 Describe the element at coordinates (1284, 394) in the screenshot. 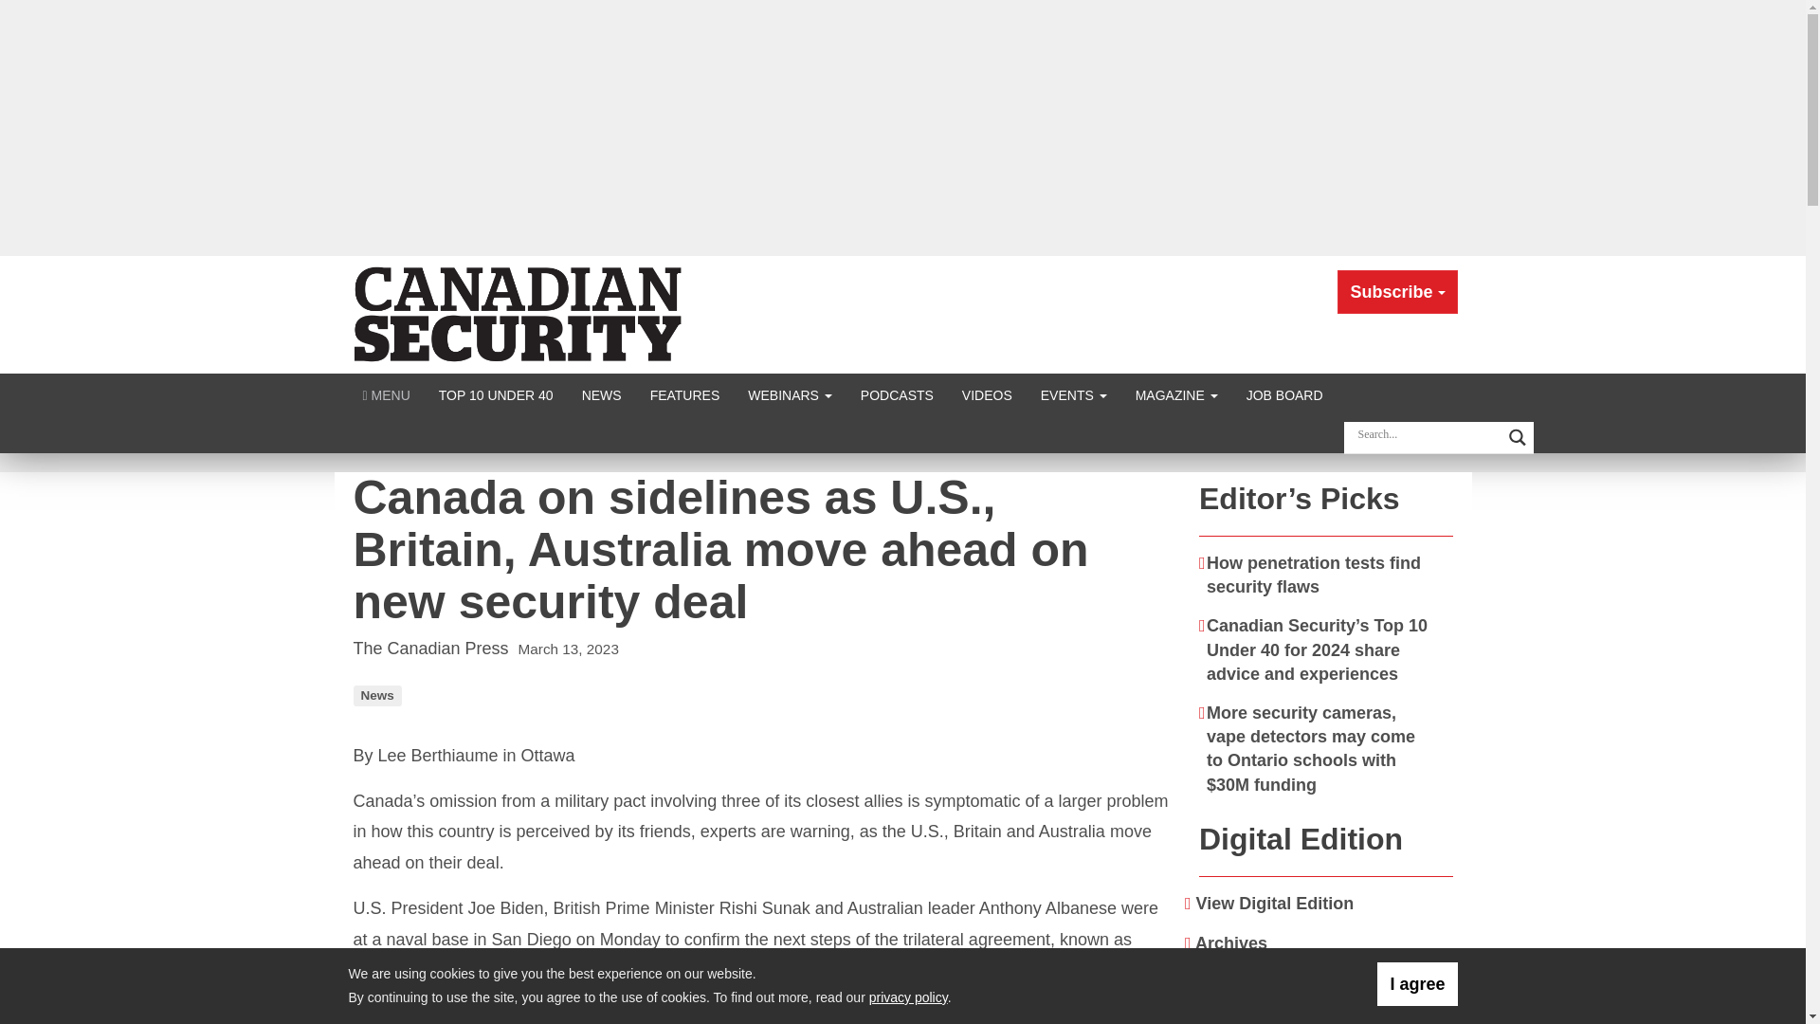

I see `JOB BOARD` at that location.